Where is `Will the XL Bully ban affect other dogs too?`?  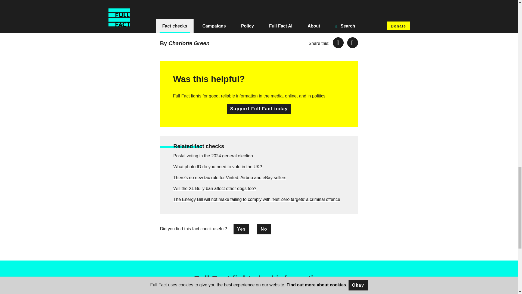 Will the XL Bully ban affect other dogs too? is located at coordinates (215, 188).